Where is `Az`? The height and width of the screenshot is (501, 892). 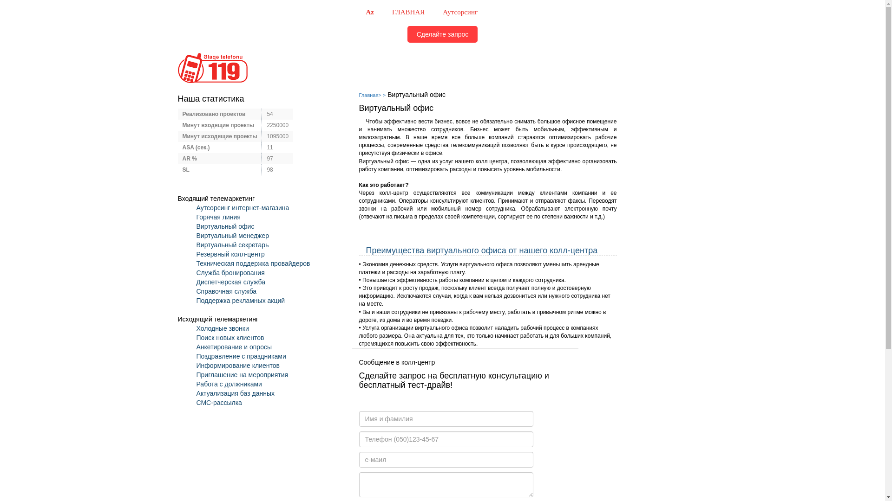 Az is located at coordinates (370, 12).